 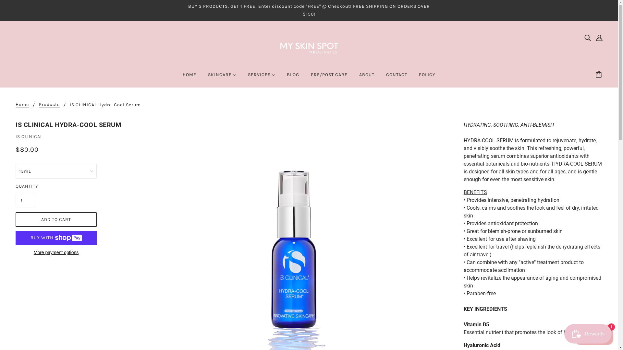 What do you see at coordinates (262, 77) in the screenshot?
I see `SERVICES` at bounding box center [262, 77].